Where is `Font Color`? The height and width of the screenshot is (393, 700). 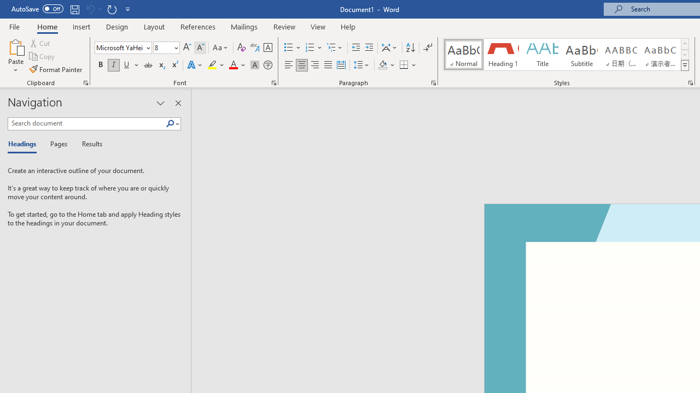 Font Color is located at coordinates (237, 65).